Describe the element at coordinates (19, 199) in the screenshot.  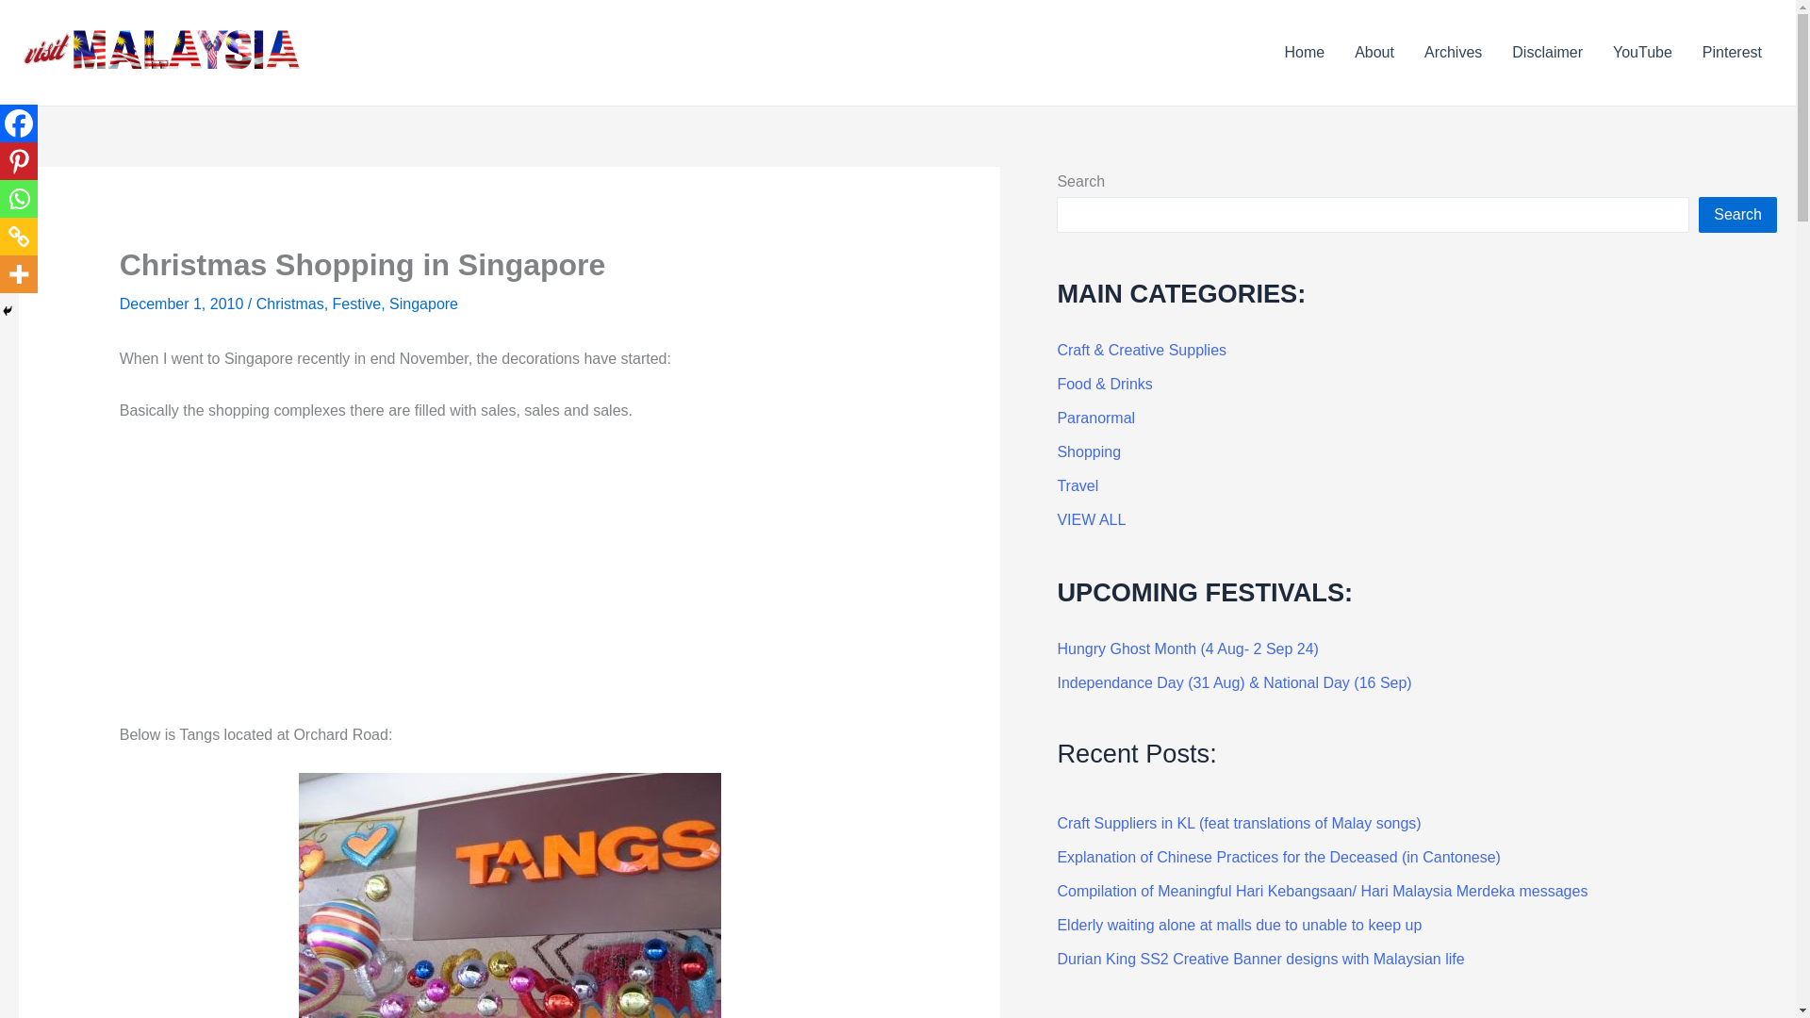
I see `Whatsapp` at that location.